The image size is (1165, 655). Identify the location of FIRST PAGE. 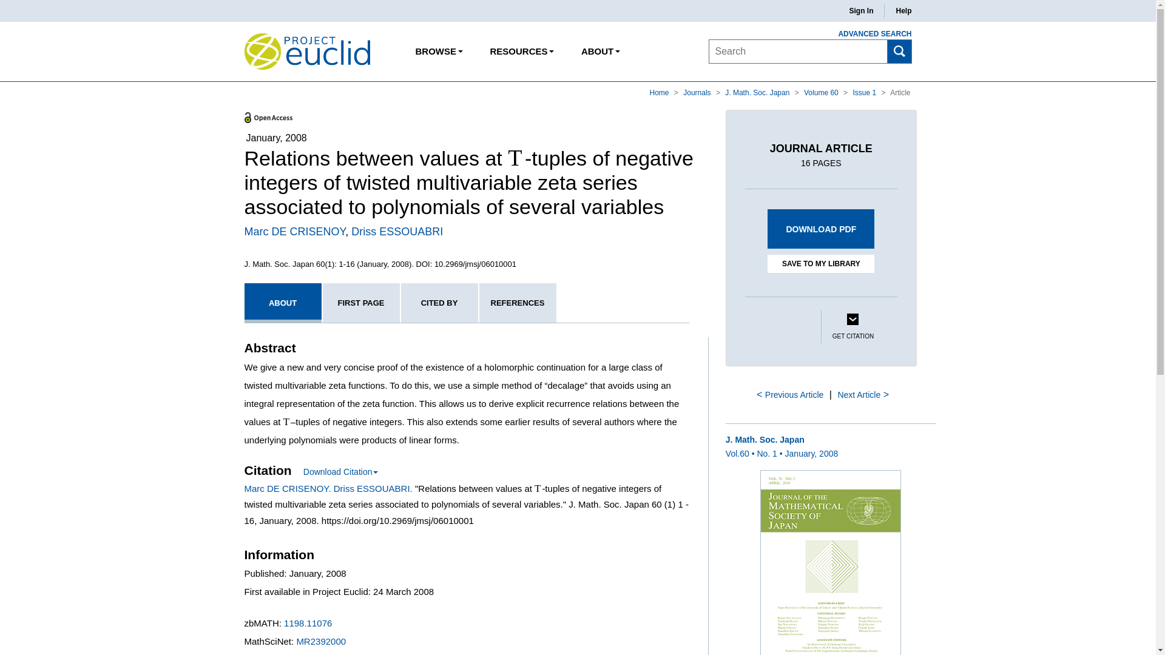
(360, 303).